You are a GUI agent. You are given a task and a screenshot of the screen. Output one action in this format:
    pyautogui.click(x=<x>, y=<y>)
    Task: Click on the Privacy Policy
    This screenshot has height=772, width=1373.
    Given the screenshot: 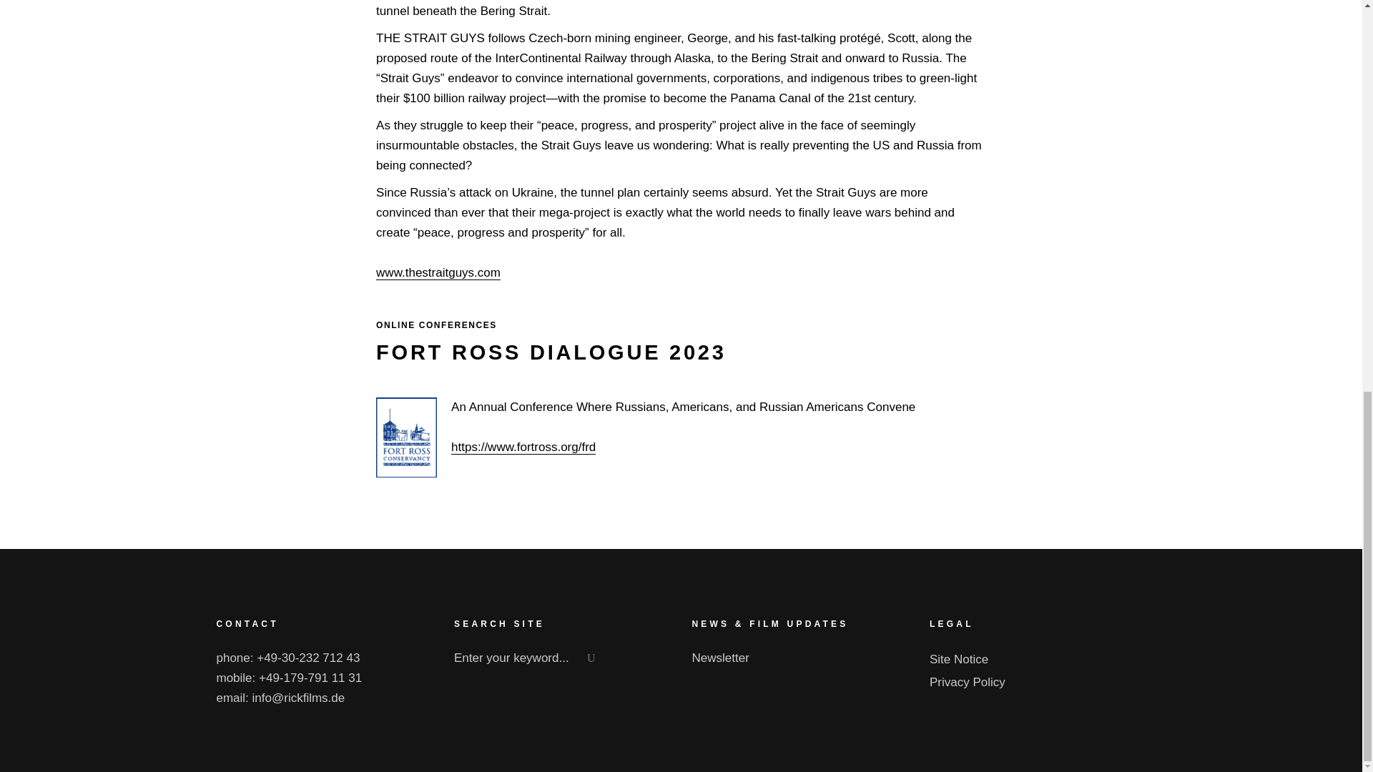 What is the action you would take?
    pyautogui.click(x=967, y=682)
    